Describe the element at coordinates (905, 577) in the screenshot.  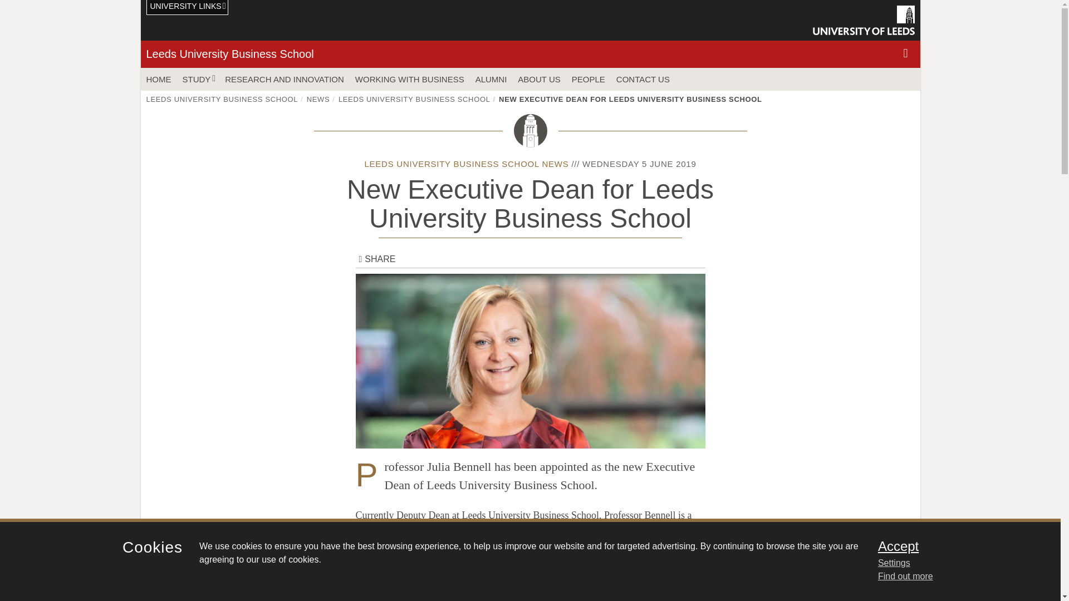
I see `Find out more` at that location.